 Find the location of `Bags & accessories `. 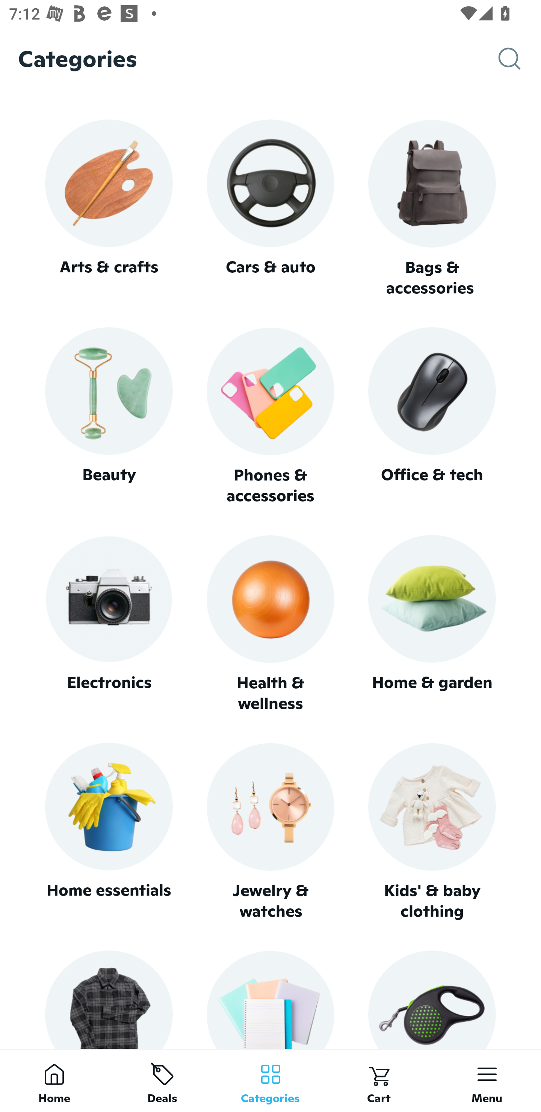

Bags & accessories  is located at coordinates (432, 209).